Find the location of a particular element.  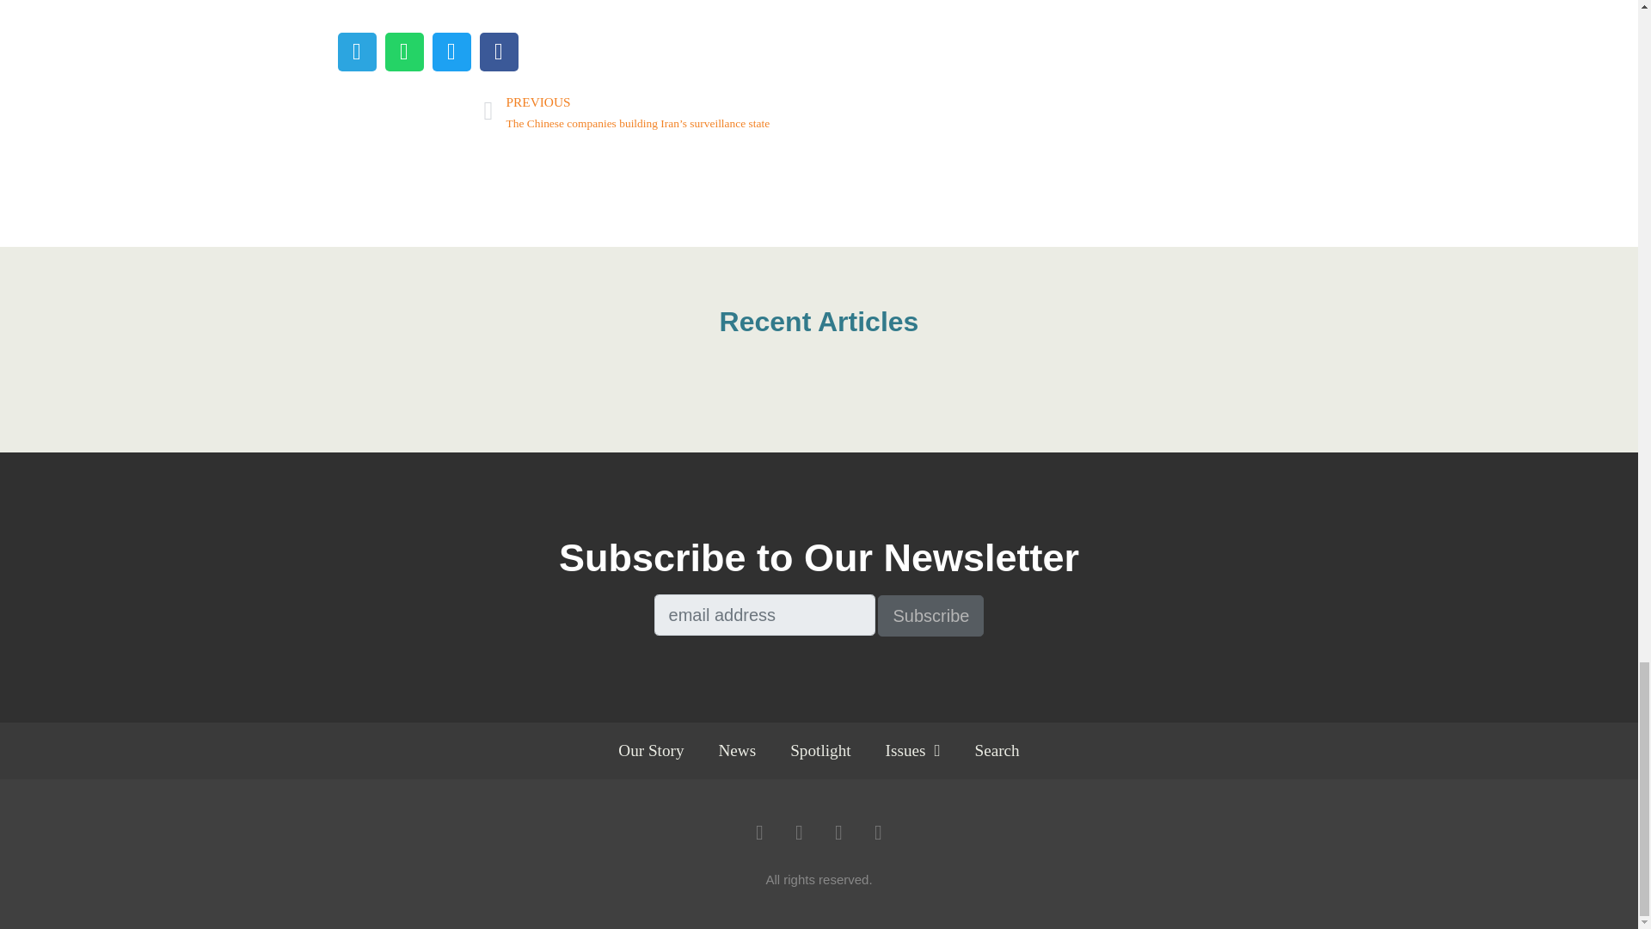

News is located at coordinates (738, 750).